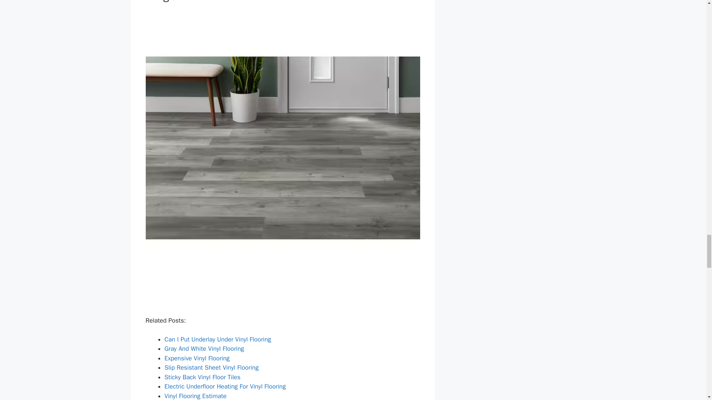  Describe the element at coordinates (225, 386) in the screenshot. I see `Electric Underfloor Heating For Vinyl Flooring` at that location.